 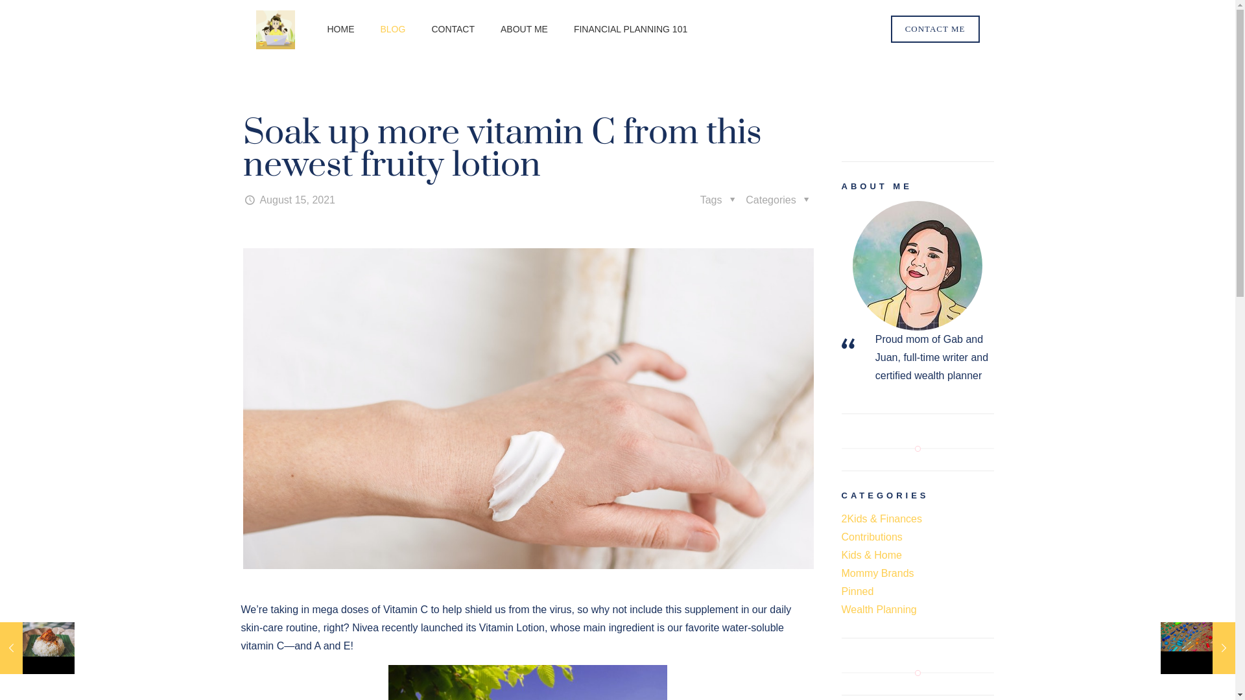 I want to click on Kids & Home, so click(x=871, y=555).